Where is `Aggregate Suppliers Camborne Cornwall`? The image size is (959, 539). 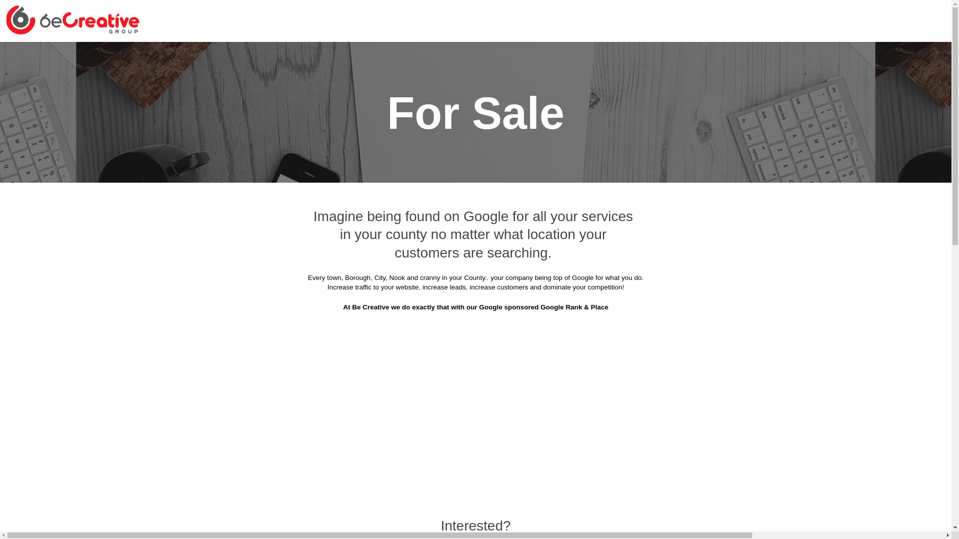
Aggregate Suppliers Camborne Cornwall is located at coordinates (706, 129).